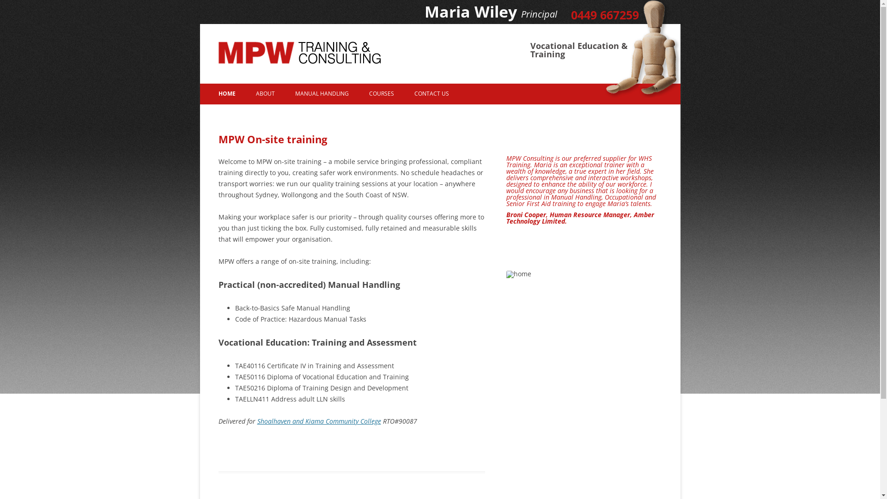 This screenshot has height=499, width=887. What do you see at coordinates (381, 94) in the screenshot?
I see `COURSES` at bounding box center [381, 94].